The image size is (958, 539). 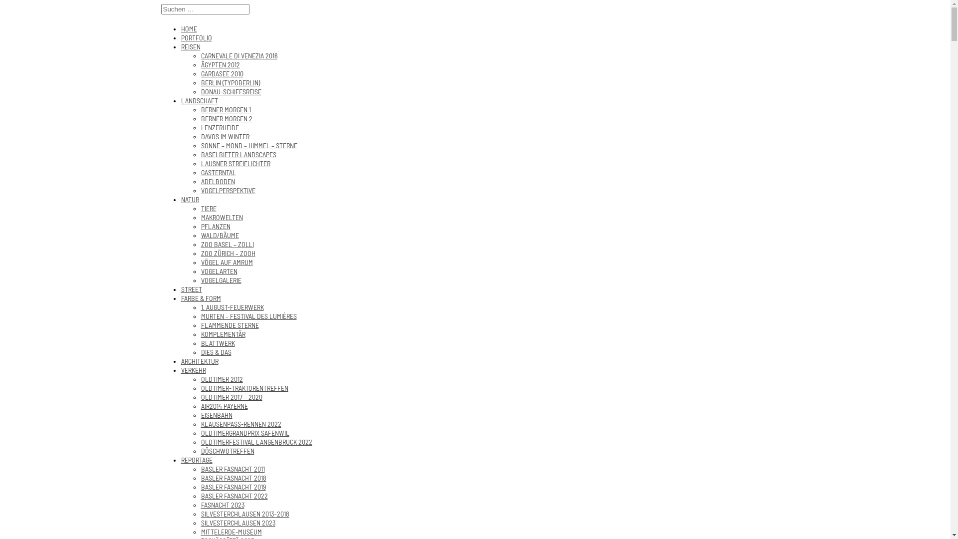 What do you see at coordinates (244, 388) in the screenshot?
I see `OLDTIMER-TRAKTORENTREFFEN` at bounding box center [244, 388].